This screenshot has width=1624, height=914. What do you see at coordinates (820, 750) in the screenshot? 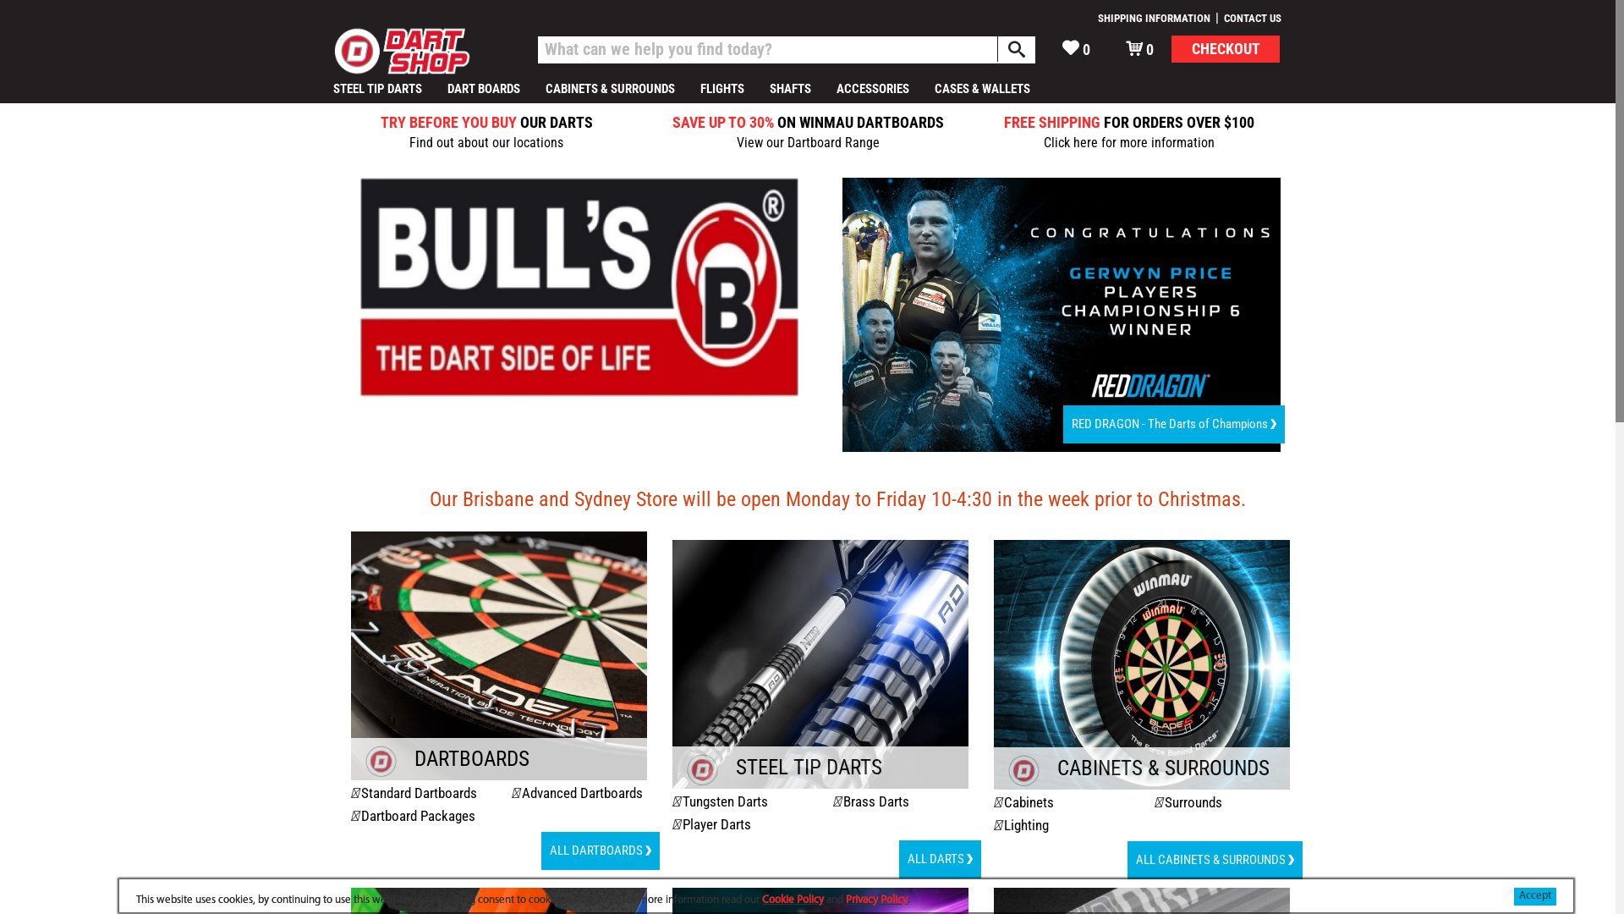
I see `Shop Steel Tip Darts` at bounding box center [820, 750].